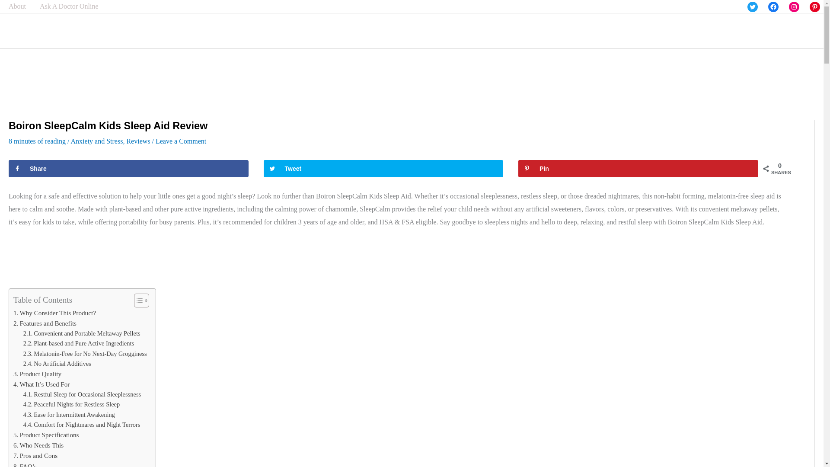 The height and width of the screenshot is (467, 830). Describe the element at coordinates (82, 394) in the screenshot. I see `Restful Sleep for Occasional Sleeplessness` at that location.